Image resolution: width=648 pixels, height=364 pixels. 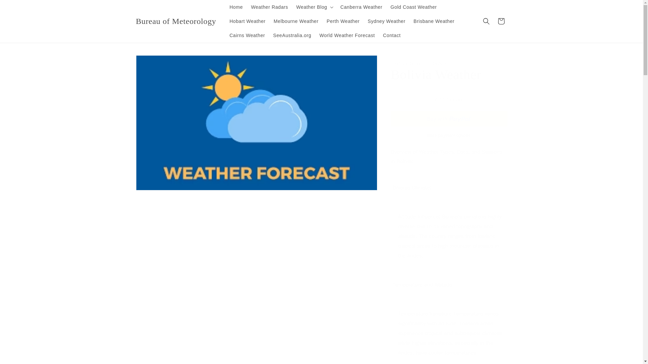 I want to click on Bureau of Meteorology, so click(x=176, y=22).